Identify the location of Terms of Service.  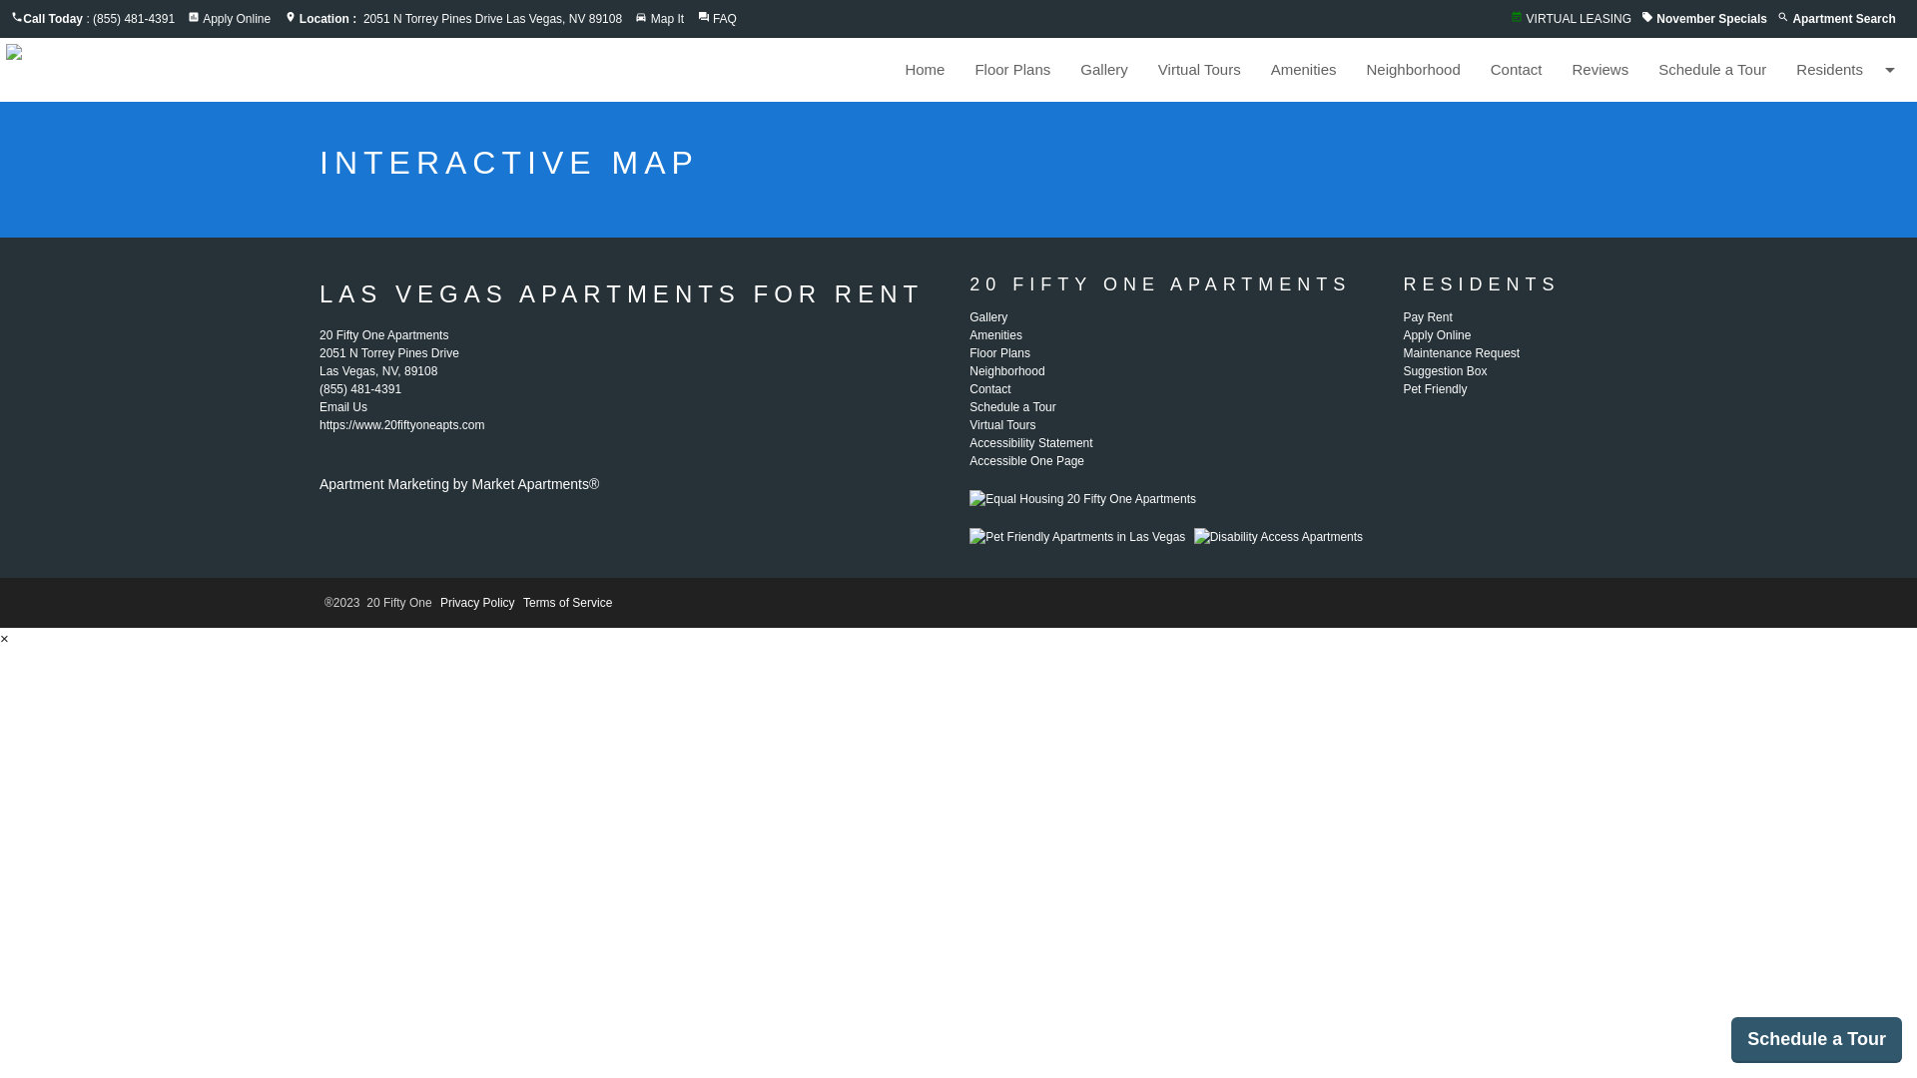
(567, 603).